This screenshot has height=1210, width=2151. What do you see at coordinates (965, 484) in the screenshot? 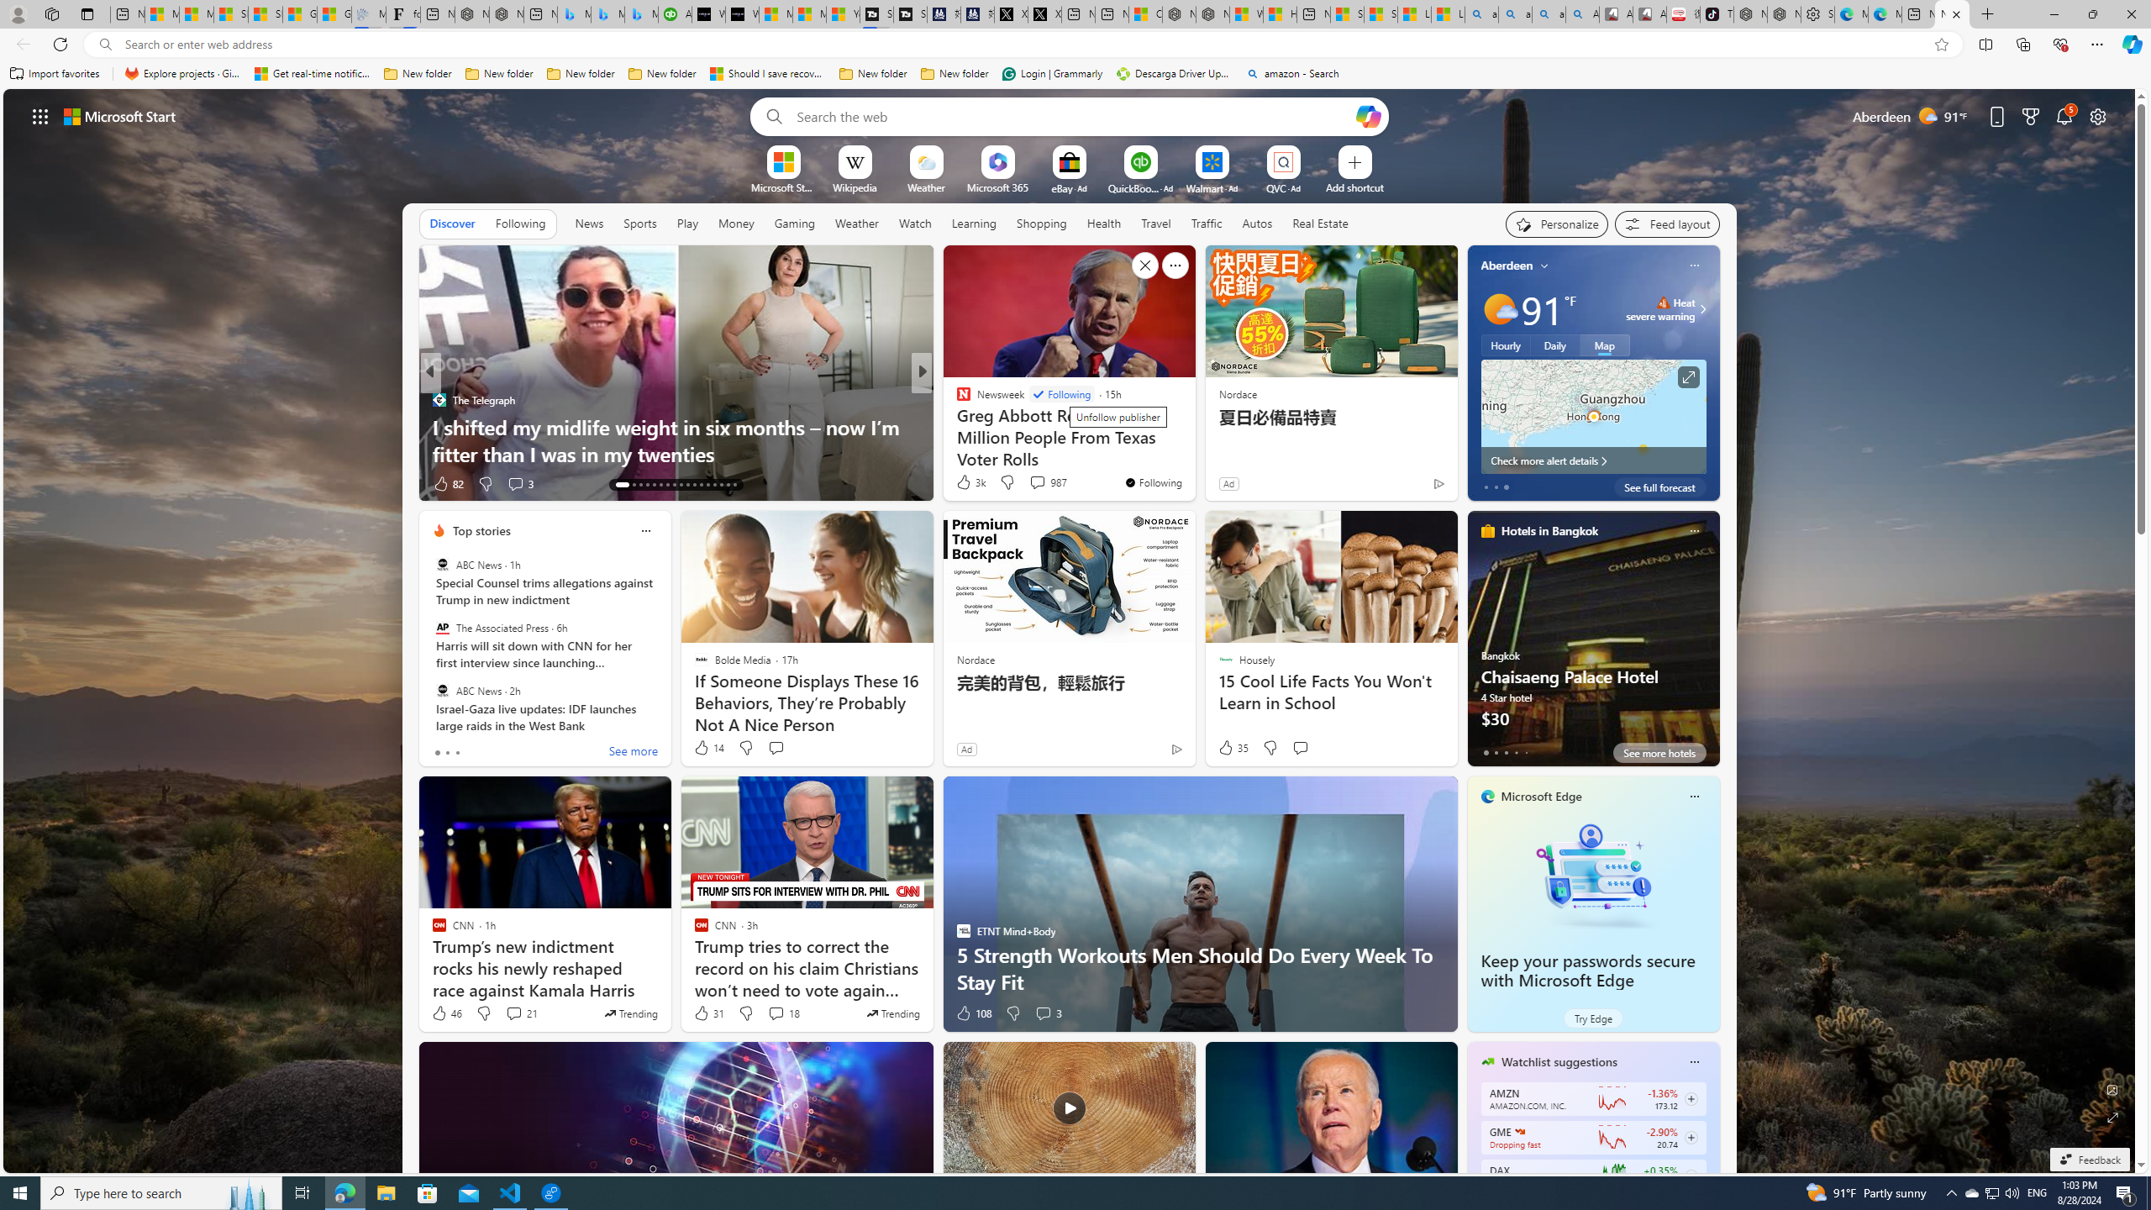
I see `69 Like` at bounding box center [965, 484].